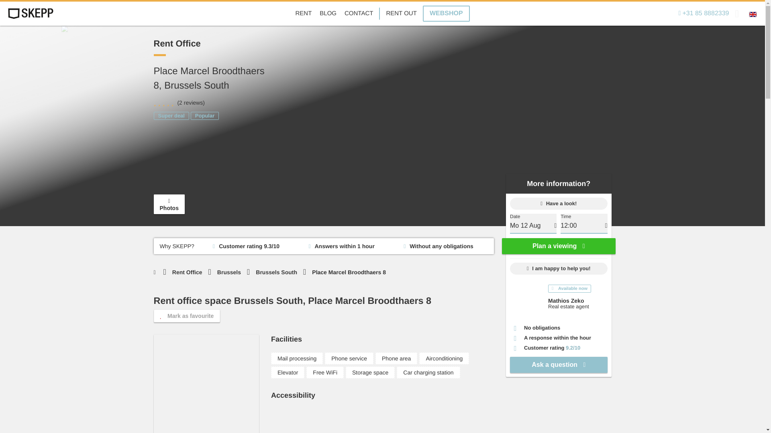 The width and height of the screenshot is (771, 433). What do you see at coordinates (446, 14) in the screenshot?
I see `Webshop` at bounding box center [446, 14].